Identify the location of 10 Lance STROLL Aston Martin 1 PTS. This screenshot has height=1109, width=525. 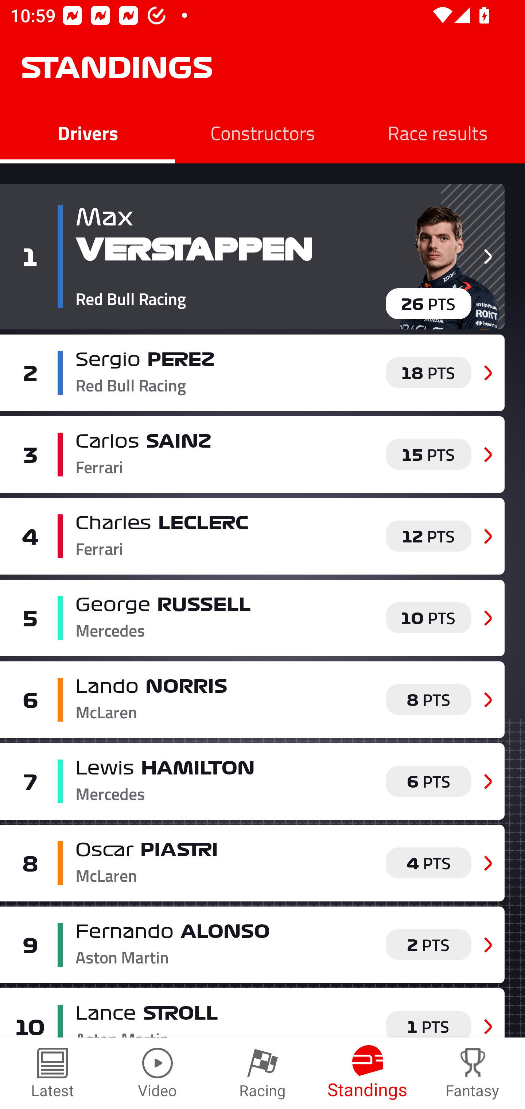
(252, 1013).